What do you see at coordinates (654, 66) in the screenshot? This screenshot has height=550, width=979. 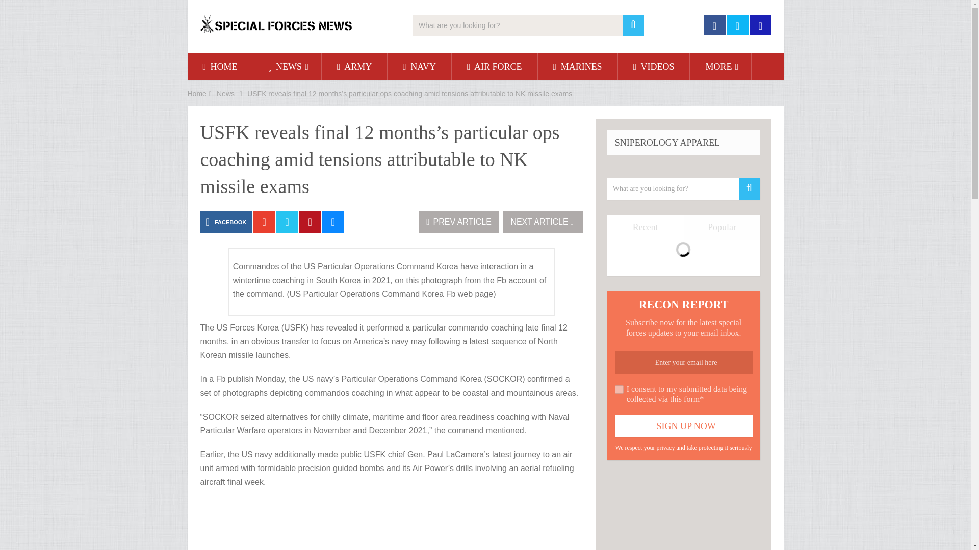 I see `VIDEOS` at bounding box center [654, 66].